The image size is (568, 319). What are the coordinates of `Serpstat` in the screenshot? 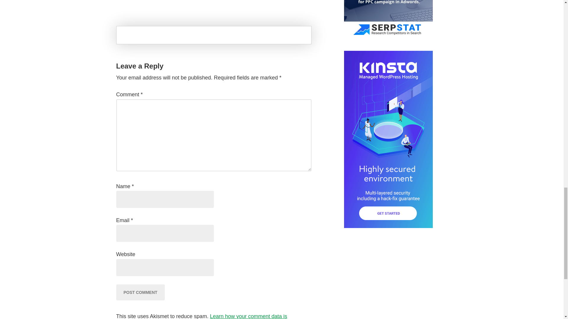 It's located at (388, 35).